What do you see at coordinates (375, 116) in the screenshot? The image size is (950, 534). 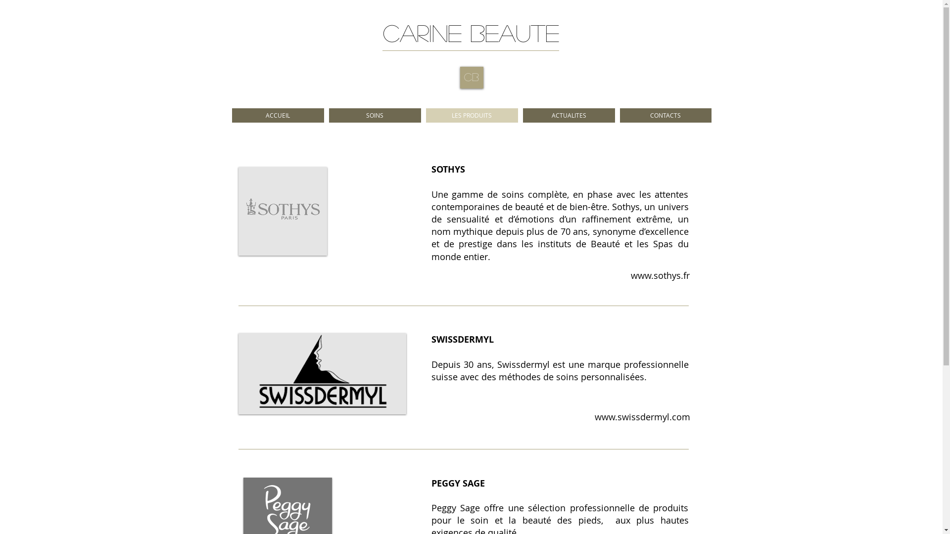 I see `SOINS` at bounding box center [375, 116].